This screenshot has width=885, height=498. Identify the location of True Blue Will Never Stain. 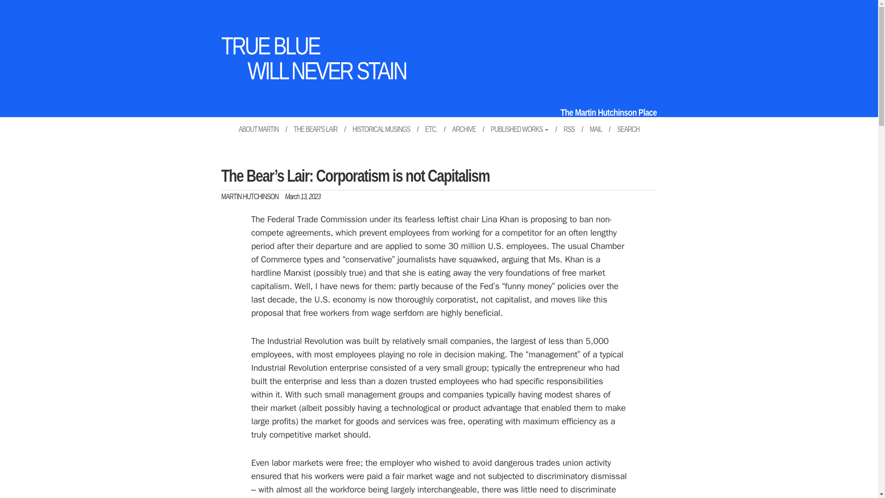
(313, 58).